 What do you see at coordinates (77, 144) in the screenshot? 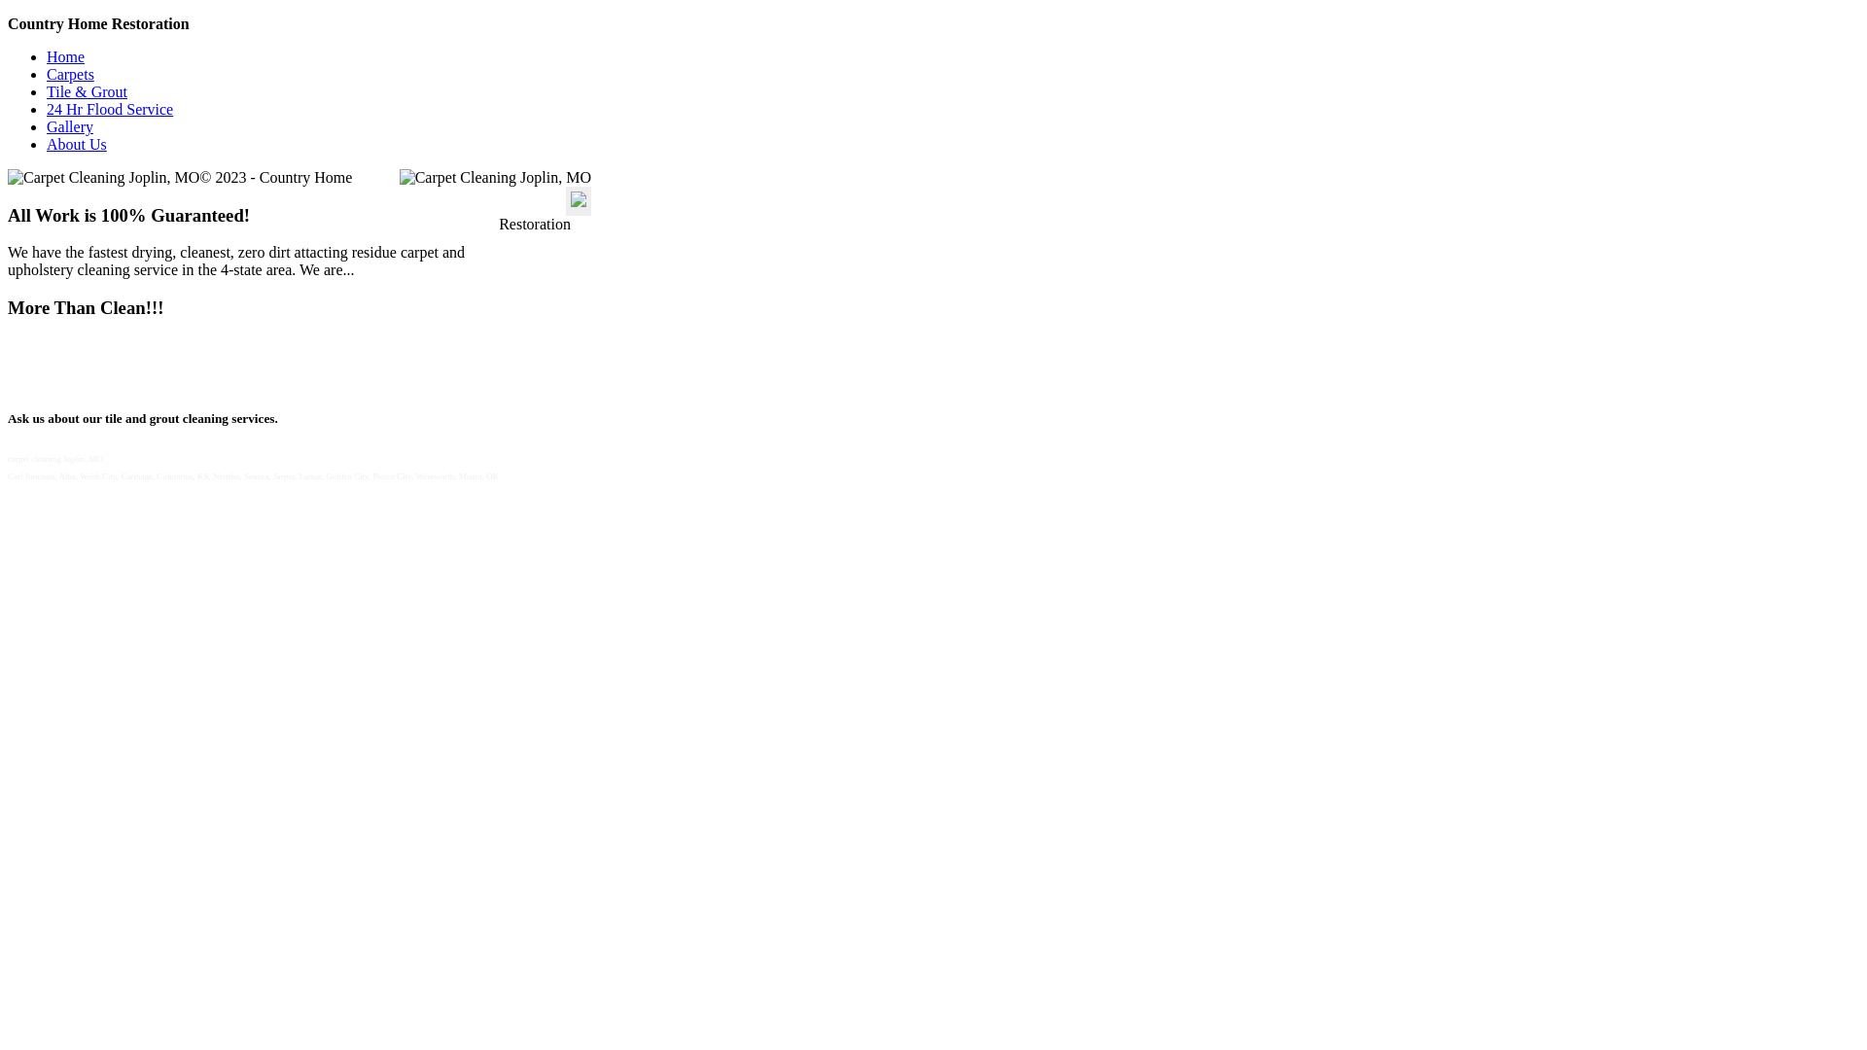
I see `About Us` at bounding box center [77, 144].